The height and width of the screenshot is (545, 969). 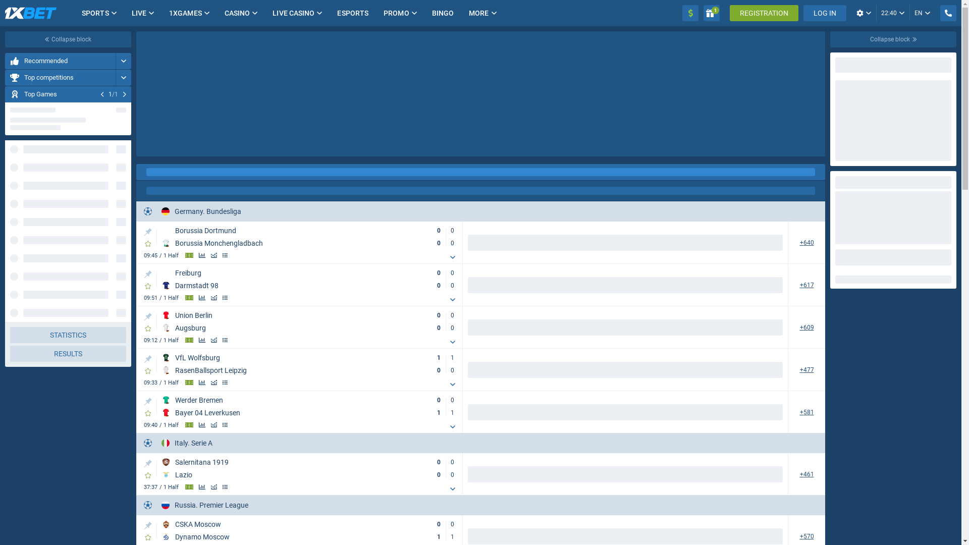 What do you see at coordinates (806, 412) in the screenshot?
I see `581` at bounding box center [806, 412].